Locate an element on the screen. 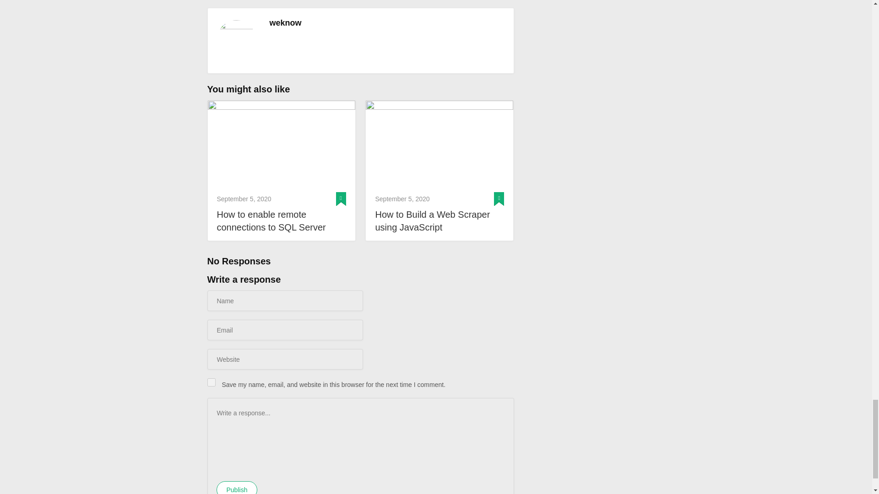 This screenshot has height=494, width=879. How to enable remote connections to SQL Server is located at coordinates (281, 144).